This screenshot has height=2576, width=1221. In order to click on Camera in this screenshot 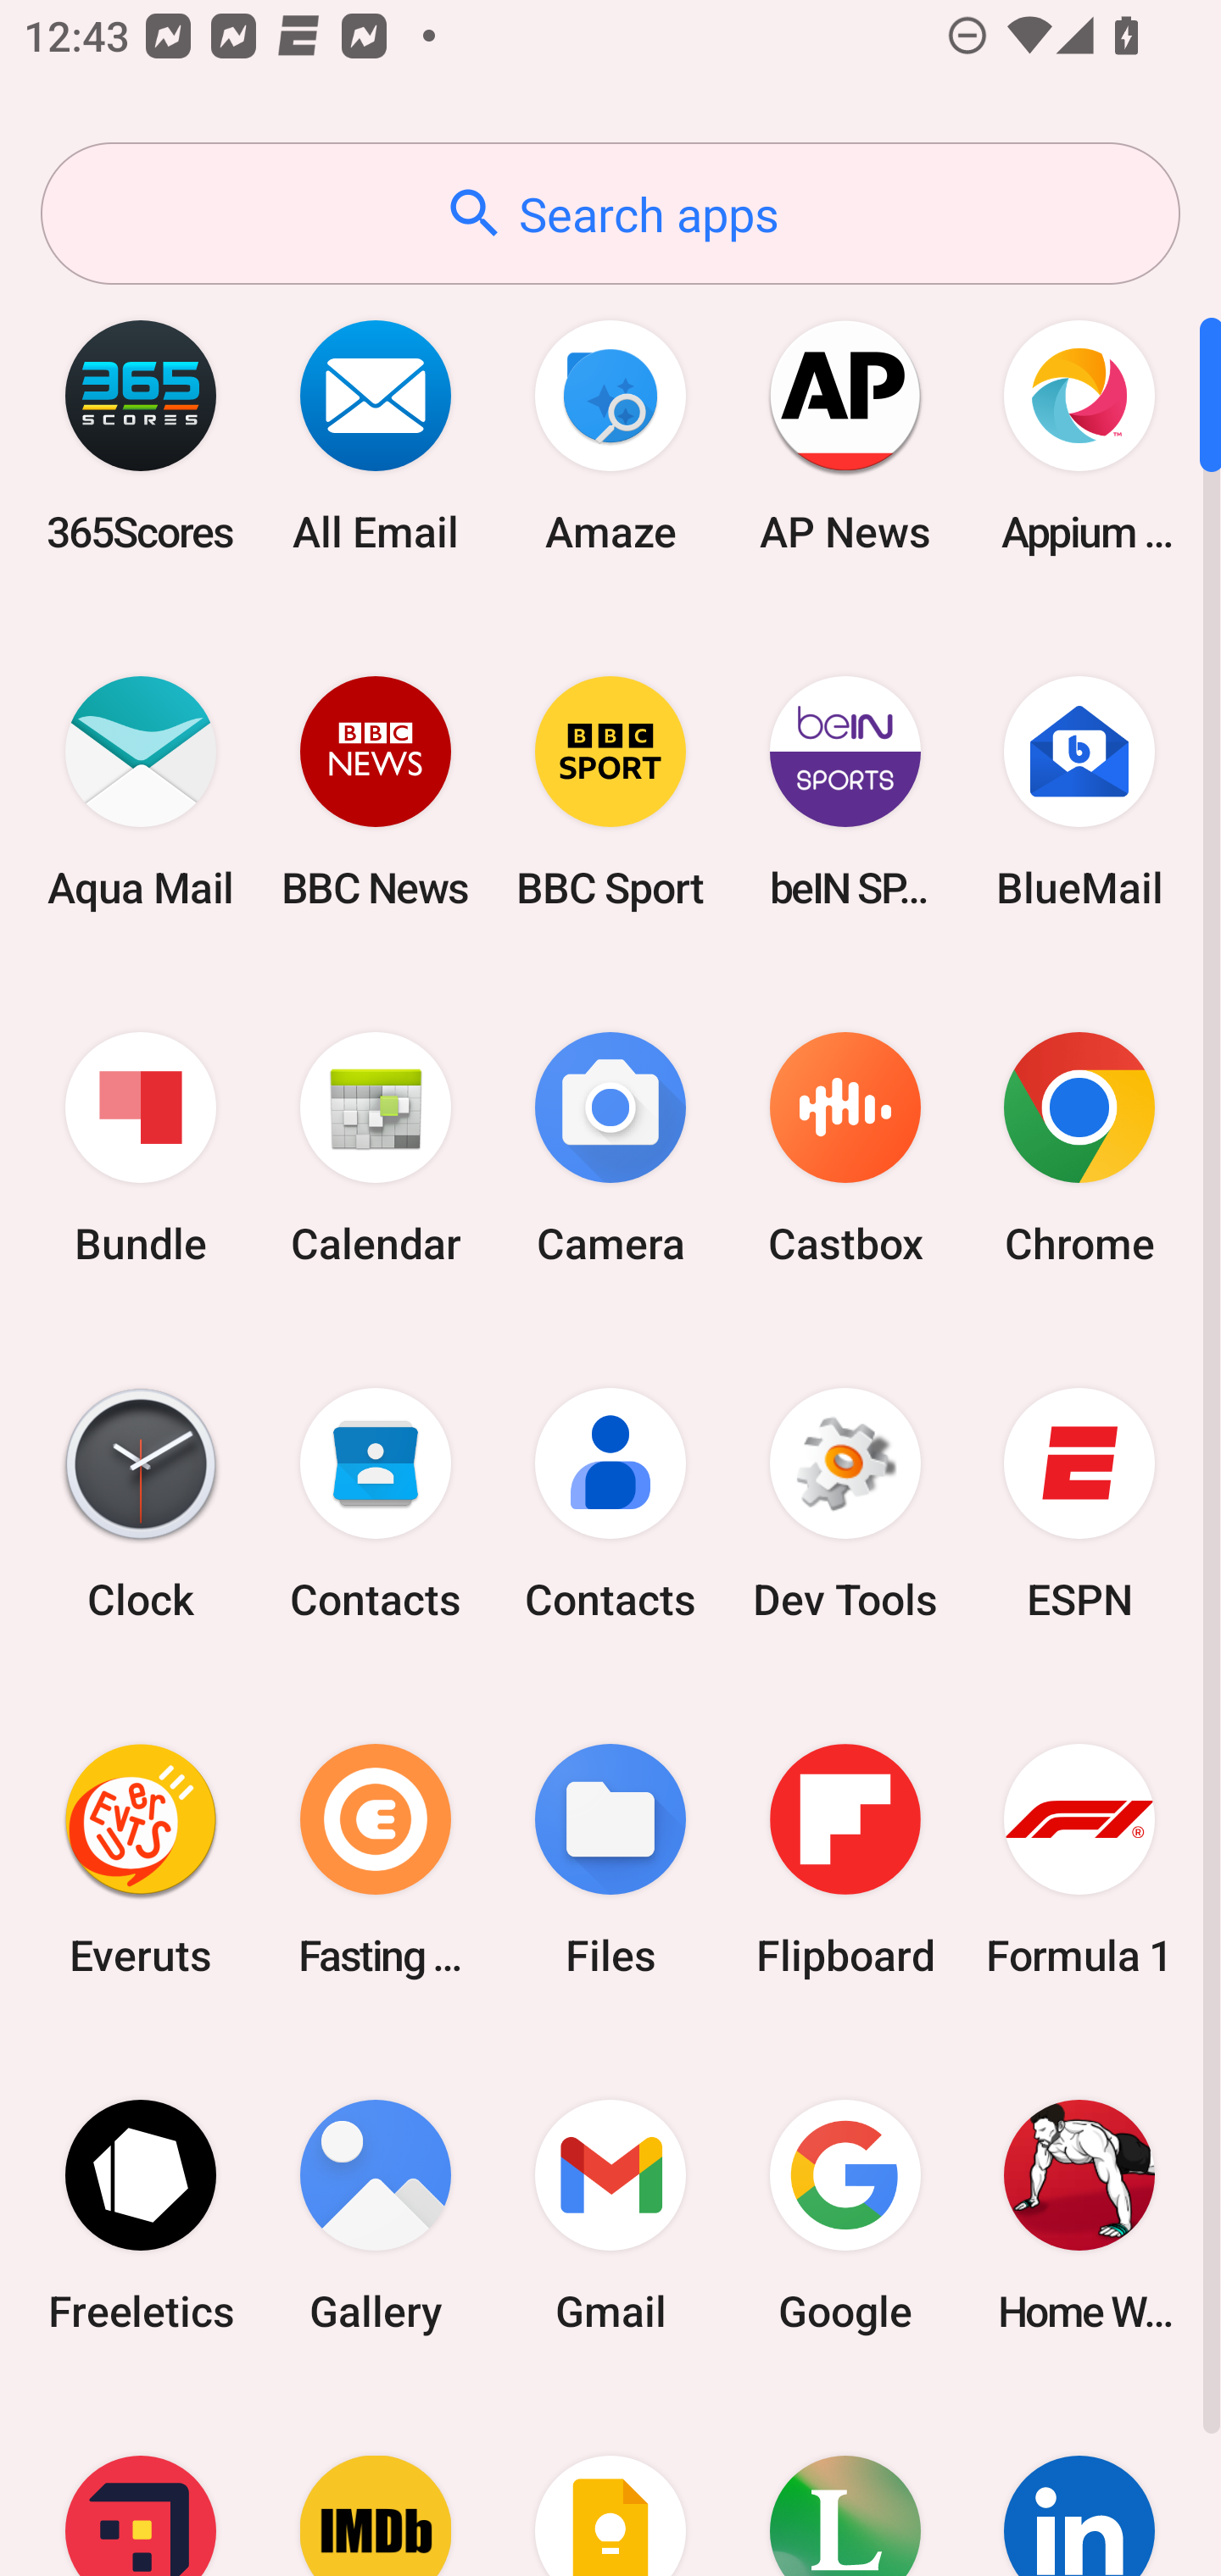, I will do `click(610, 1149)`.